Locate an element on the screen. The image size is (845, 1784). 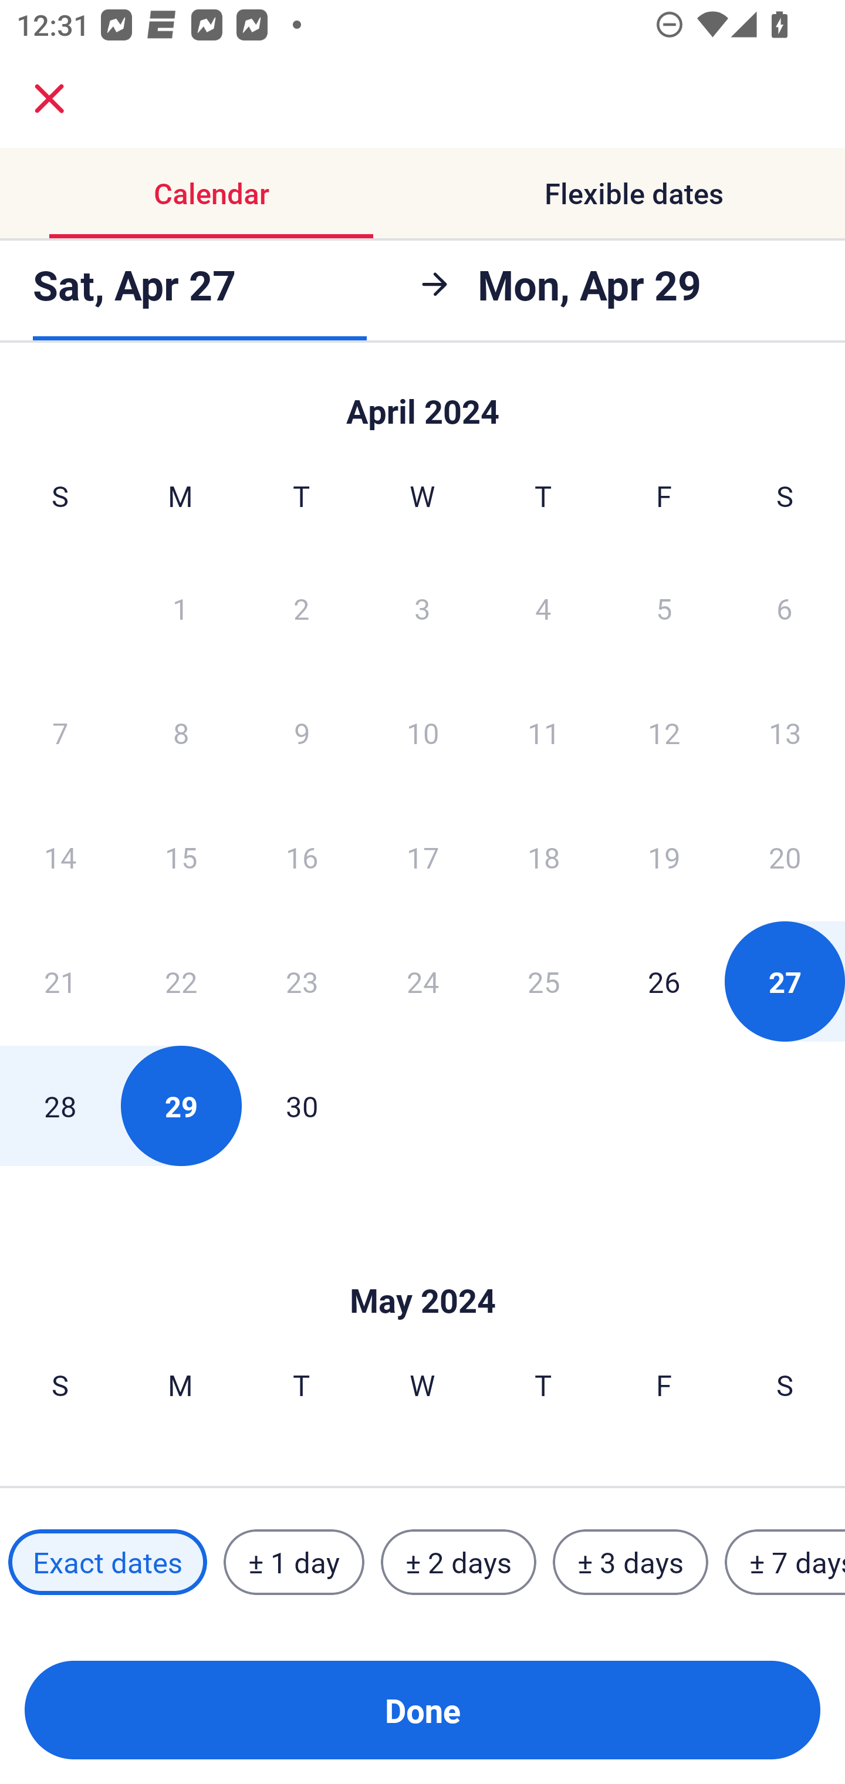
6 Saturday, April 6, 2024 is located at coordinates (785, 608).